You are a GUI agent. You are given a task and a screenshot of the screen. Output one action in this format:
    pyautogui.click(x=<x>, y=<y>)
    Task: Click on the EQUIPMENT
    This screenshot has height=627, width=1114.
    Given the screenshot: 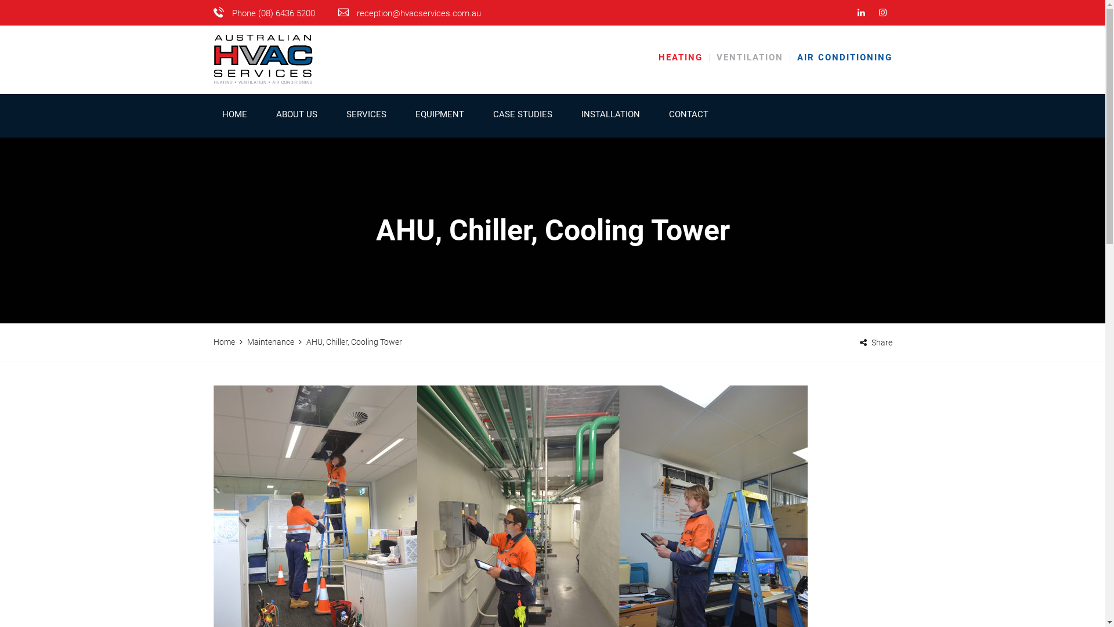 What is the action you would take?
    pyautogui.click(x=439, y=116)
    